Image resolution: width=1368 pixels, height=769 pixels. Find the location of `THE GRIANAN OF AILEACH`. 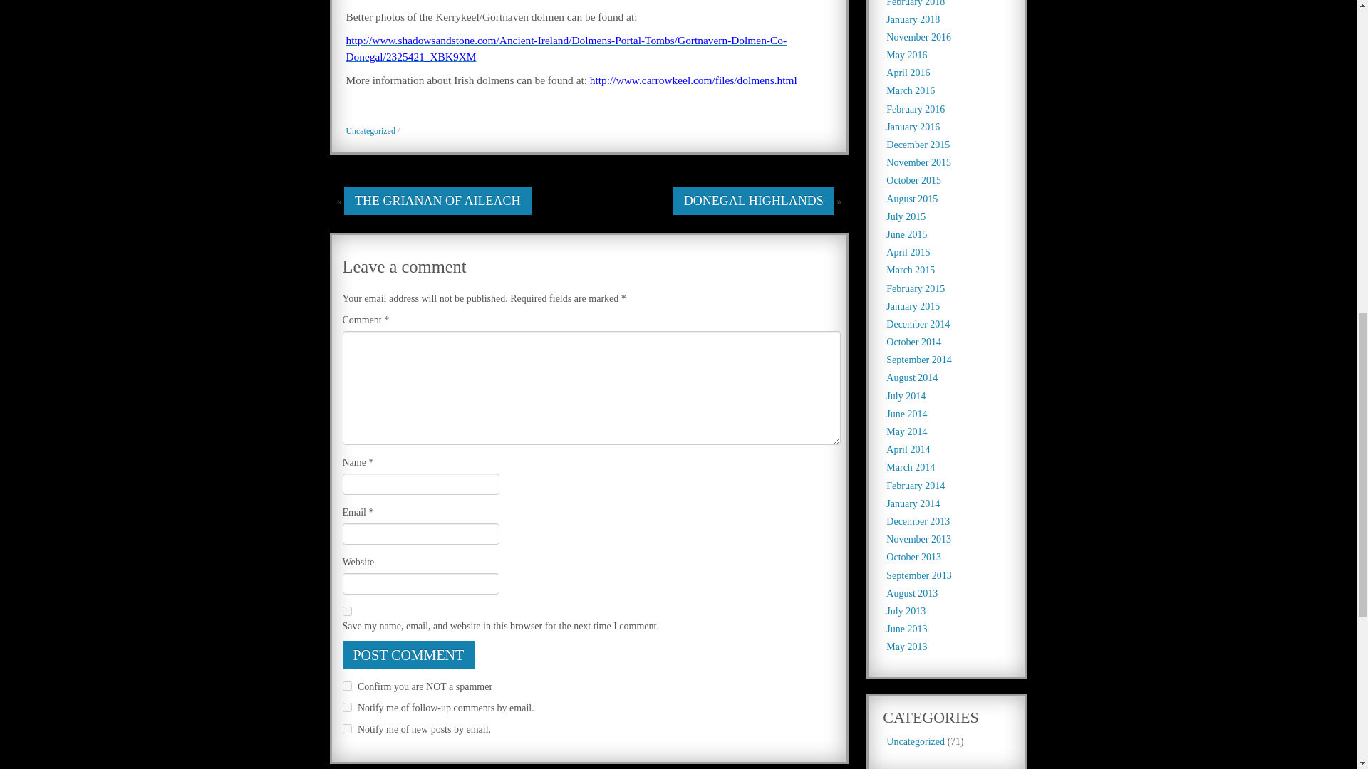

THE GRIANAN OF AILEACH is located at coordinates (437, 201).